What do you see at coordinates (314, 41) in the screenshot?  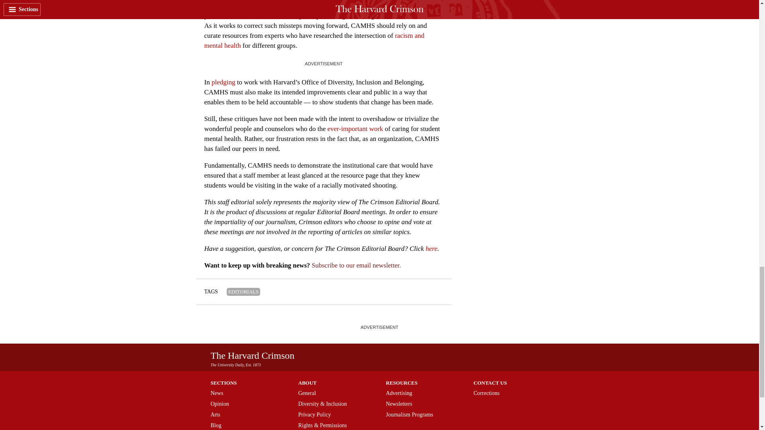 I see `racism and mental health` at bounding box center [314, 41].